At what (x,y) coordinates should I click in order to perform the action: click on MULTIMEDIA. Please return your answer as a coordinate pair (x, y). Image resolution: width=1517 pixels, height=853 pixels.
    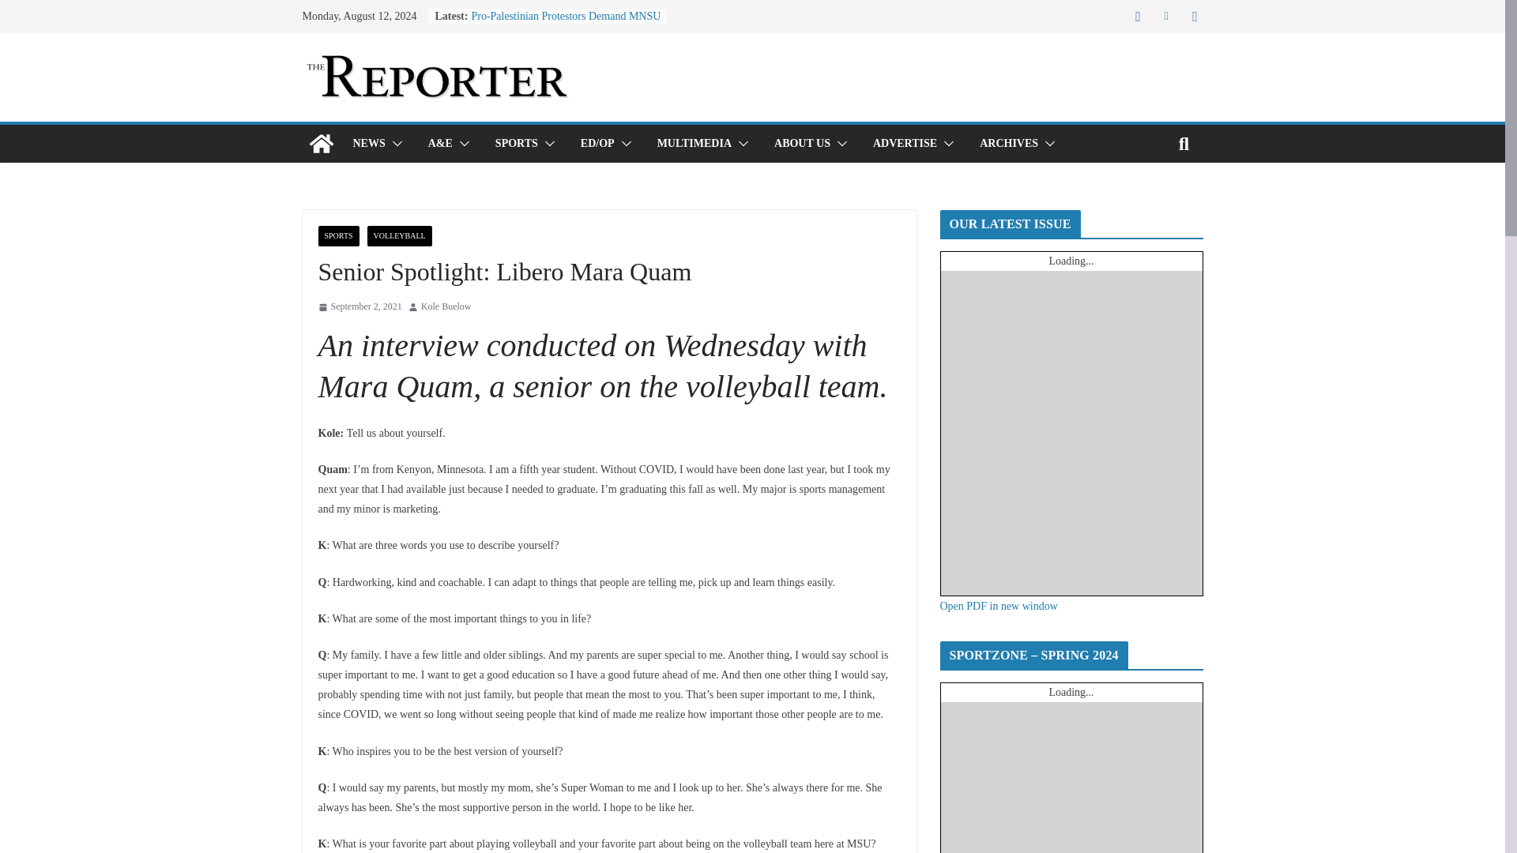
    Looking at the image, I should click on (694, 144).